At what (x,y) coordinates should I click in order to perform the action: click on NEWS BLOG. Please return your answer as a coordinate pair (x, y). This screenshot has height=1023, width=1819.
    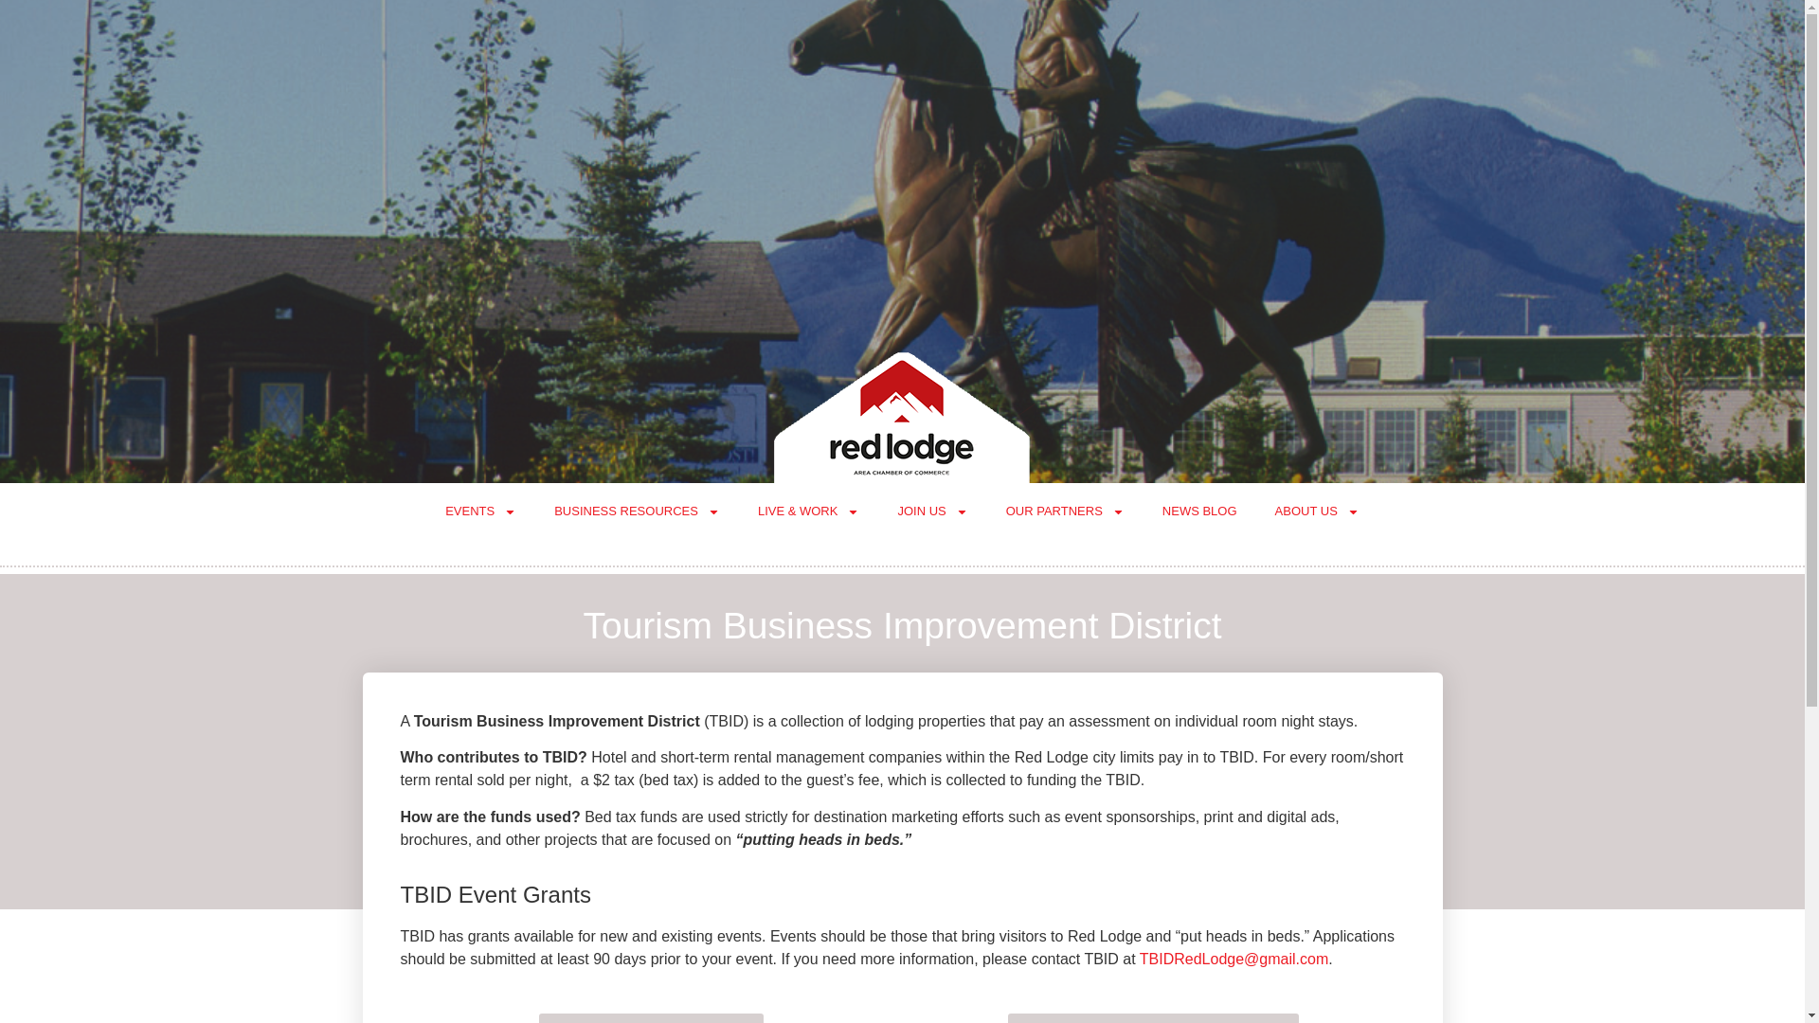
    Looking at the image, I should click on (1199, 511).